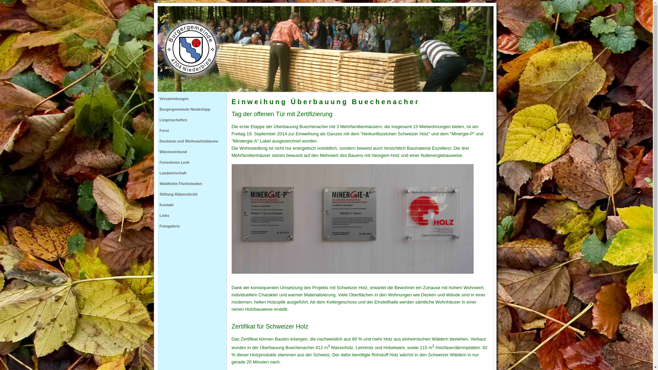 Image resolution: width=658 pixels, height=370 pixels. What do you see at coordinates (193, 205) in the screenshot?
I see `Kontakt` at bounding box center [193, 205].